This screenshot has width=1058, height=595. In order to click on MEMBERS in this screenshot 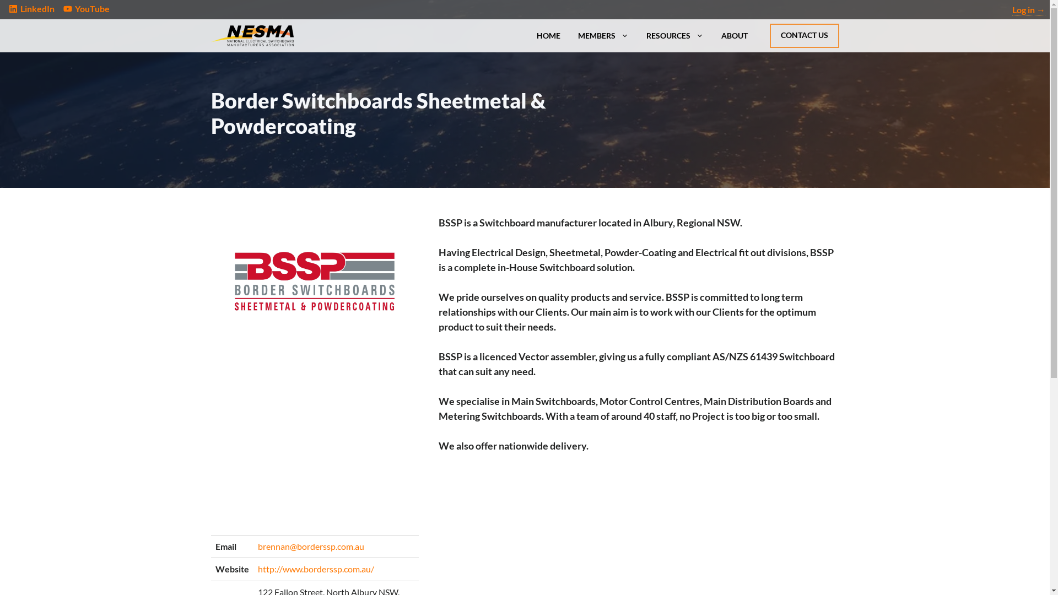, I will do `click(603, 36)`.